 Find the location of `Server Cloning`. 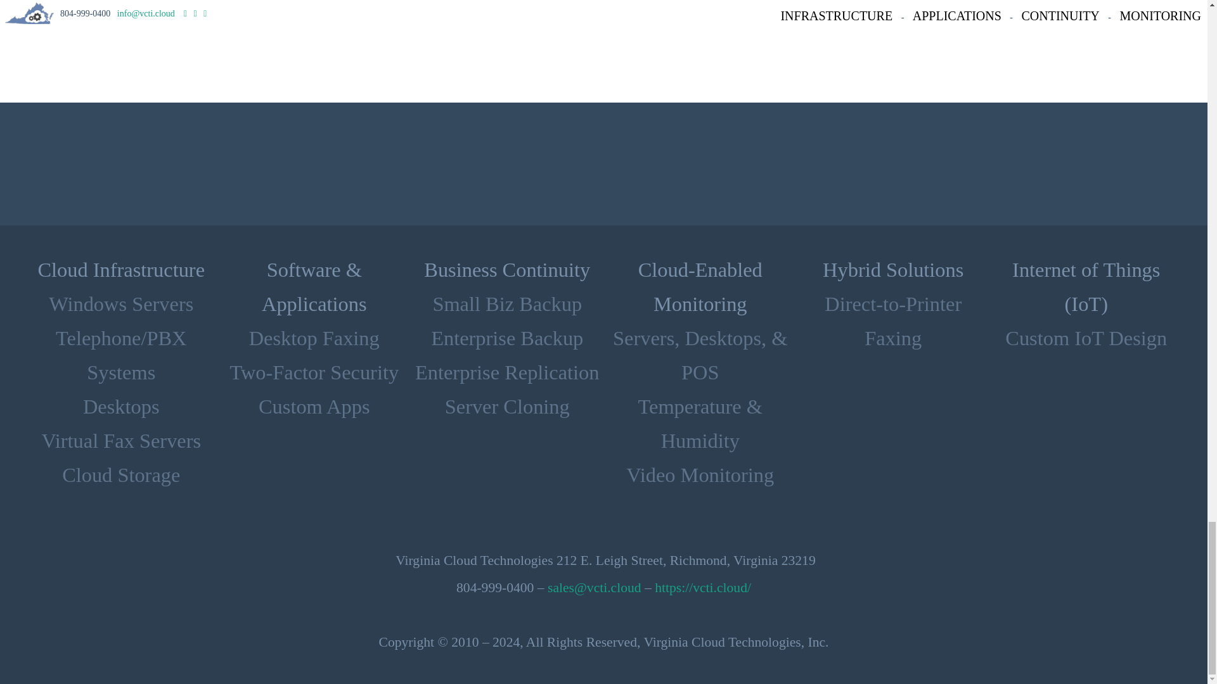

Server Cloning is located at coordinates (507, 407).